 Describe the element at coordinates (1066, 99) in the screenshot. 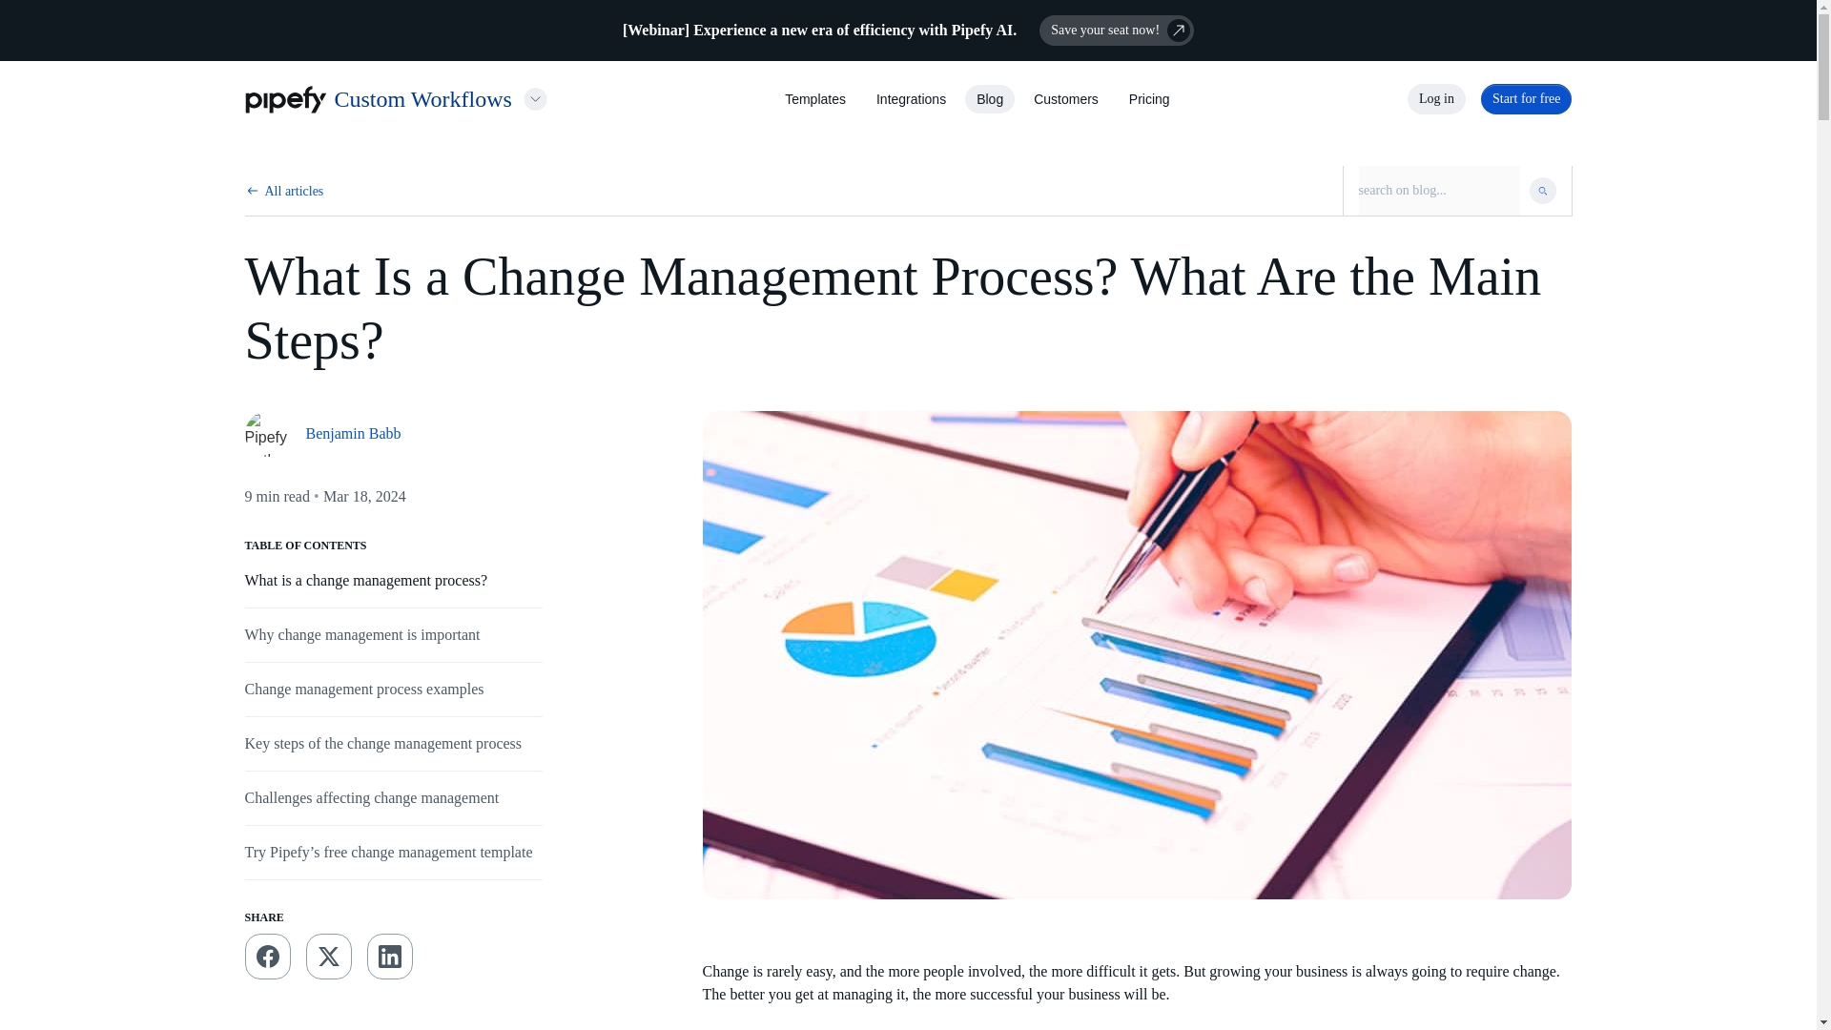

I see `Customers` at that location.